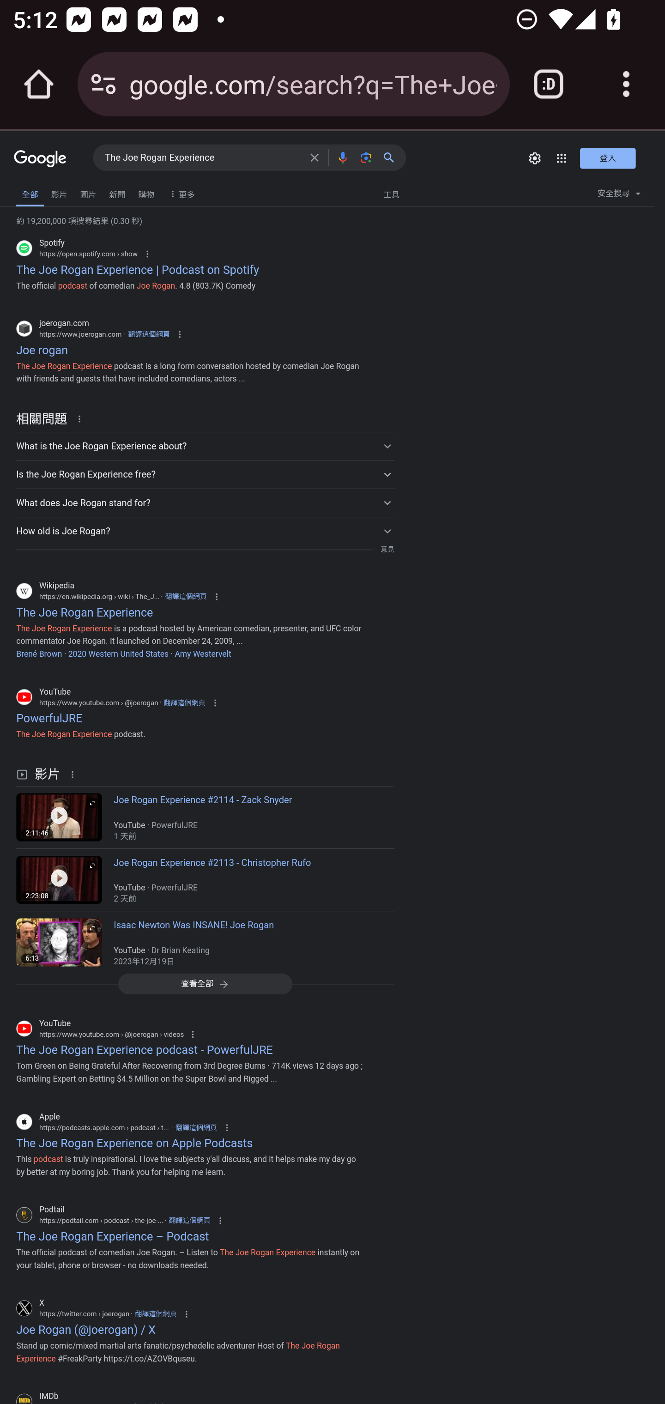 The height and width of the screenshot is (1404, 665). I want to click on What does Joe Rogan stand for?, so click(205, 502).